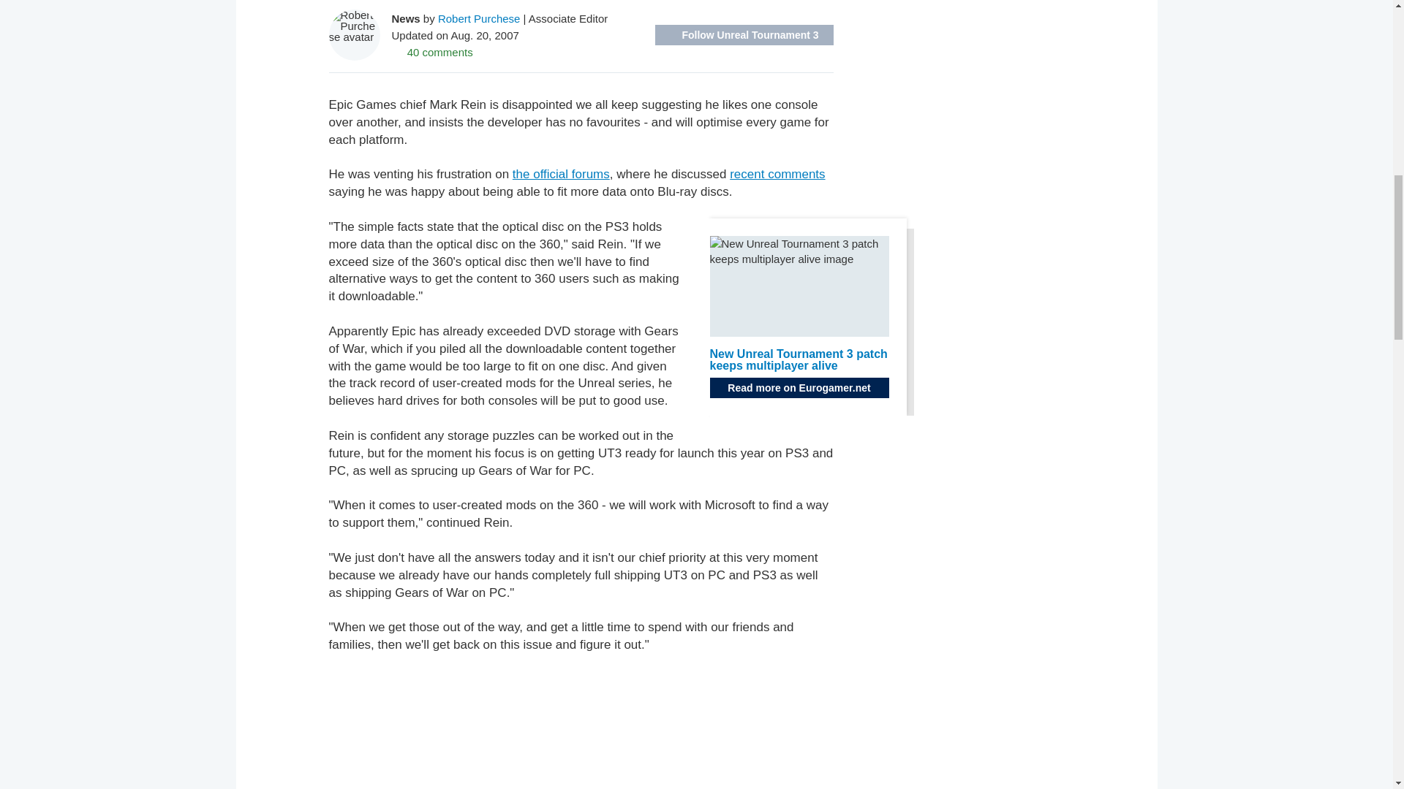 The height and width of the screenshot is (789, 1404). Describe the element at coordinates (777, 174) in the screenshot. I see `recent comments` at that location.